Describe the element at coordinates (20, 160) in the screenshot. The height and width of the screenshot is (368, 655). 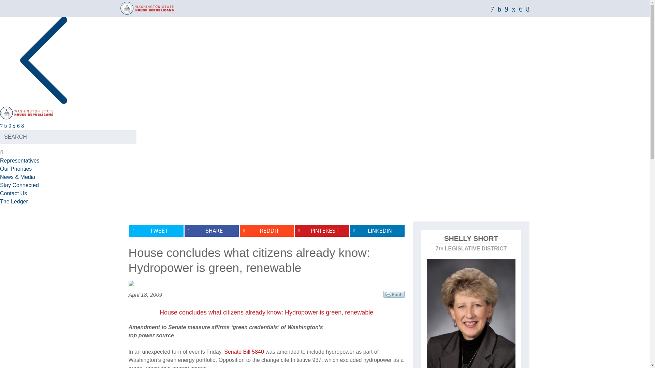
I see `Representatives` at that location.